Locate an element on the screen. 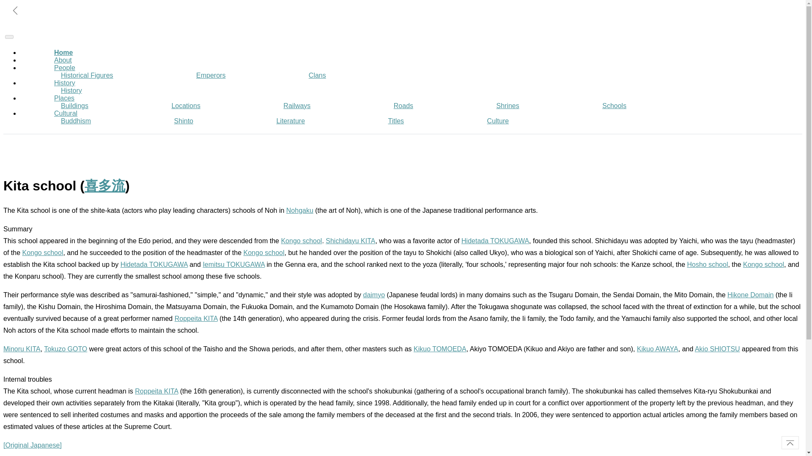 The height and width of the screenshot is (456, 812). Buildings is located at coordinates (74, 106).